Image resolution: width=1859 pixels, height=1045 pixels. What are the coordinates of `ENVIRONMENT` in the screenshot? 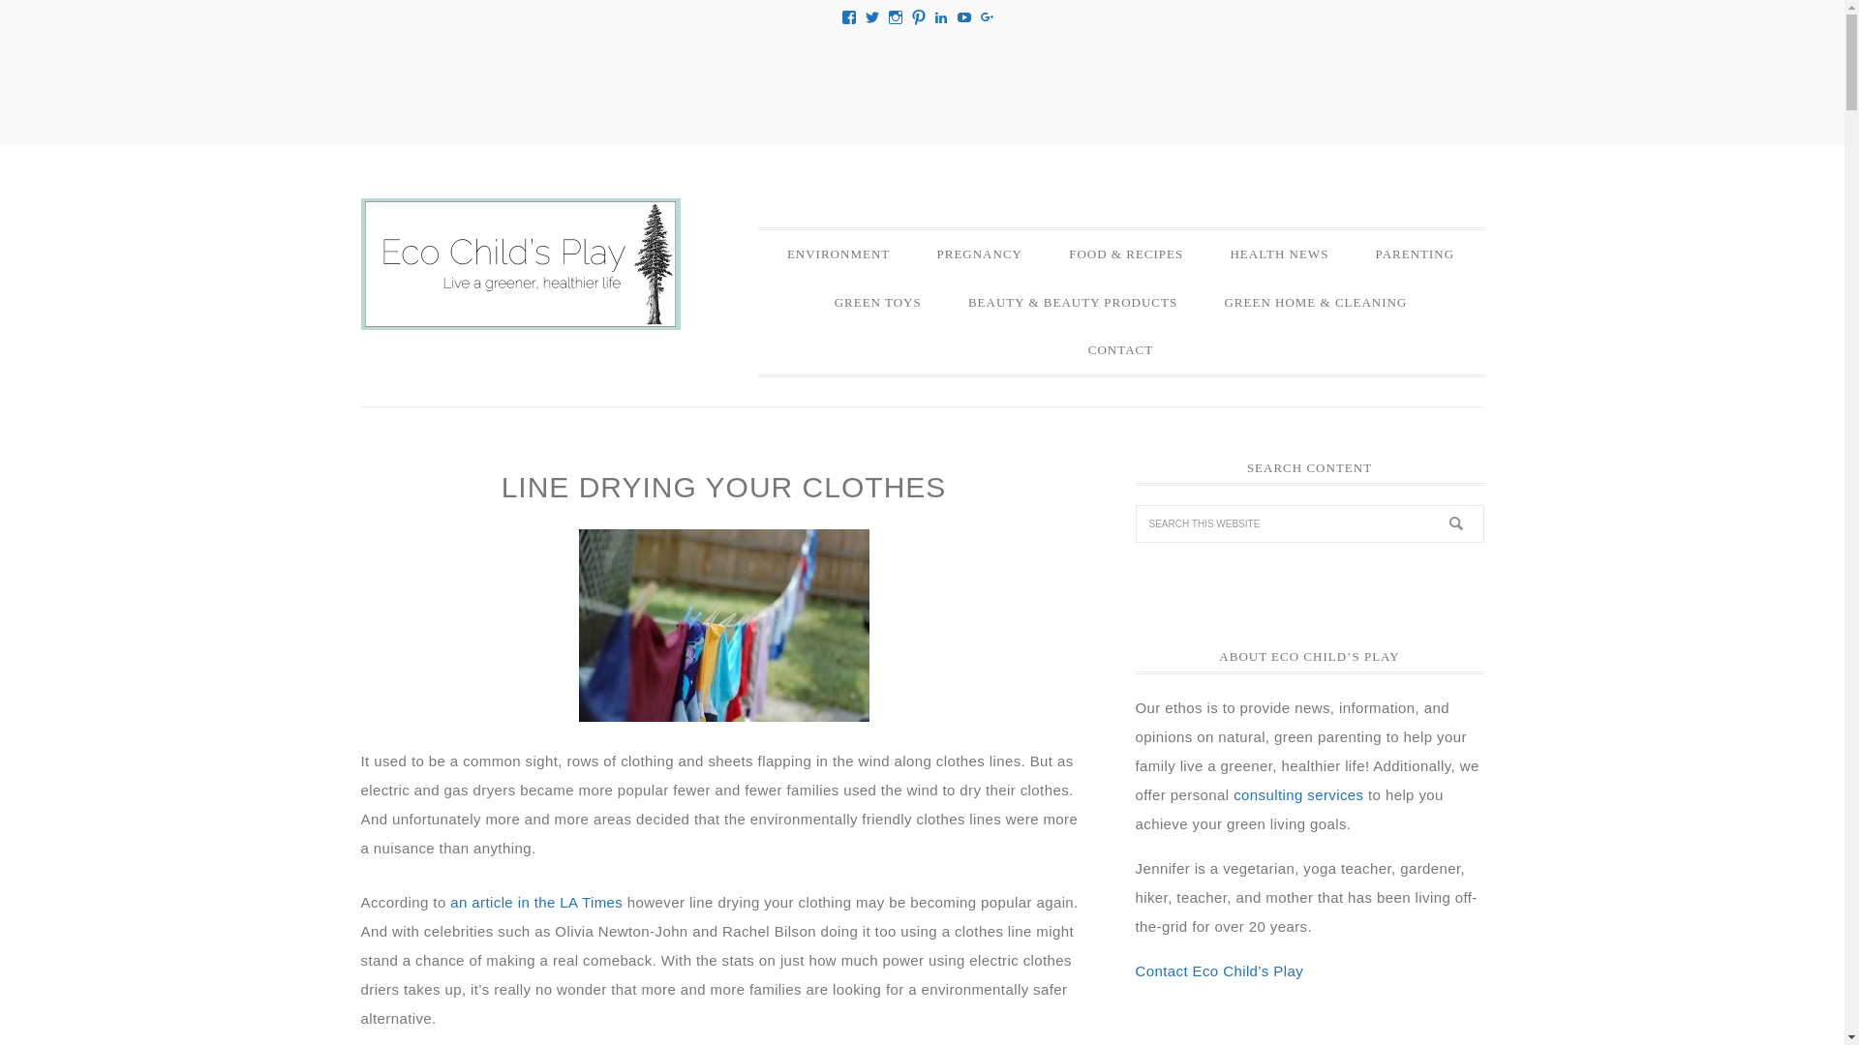 It's located at (838, 254).